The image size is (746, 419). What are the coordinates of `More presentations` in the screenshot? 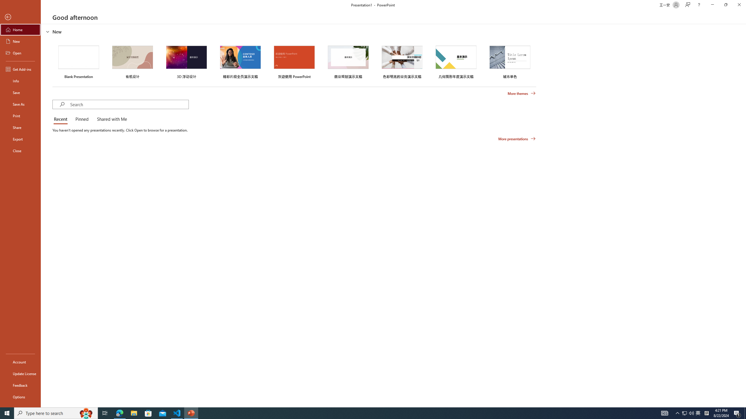 It's located at (517, 139).